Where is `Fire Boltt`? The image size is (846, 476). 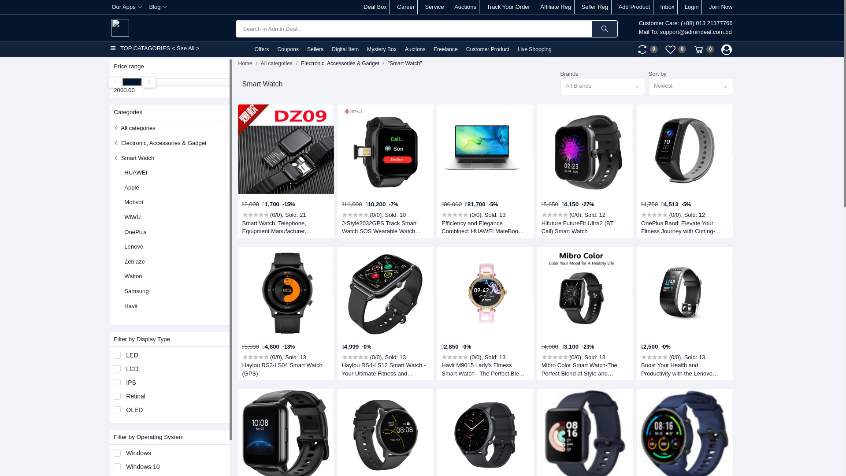
Fire Boltt is located at coordinates (136, 469).